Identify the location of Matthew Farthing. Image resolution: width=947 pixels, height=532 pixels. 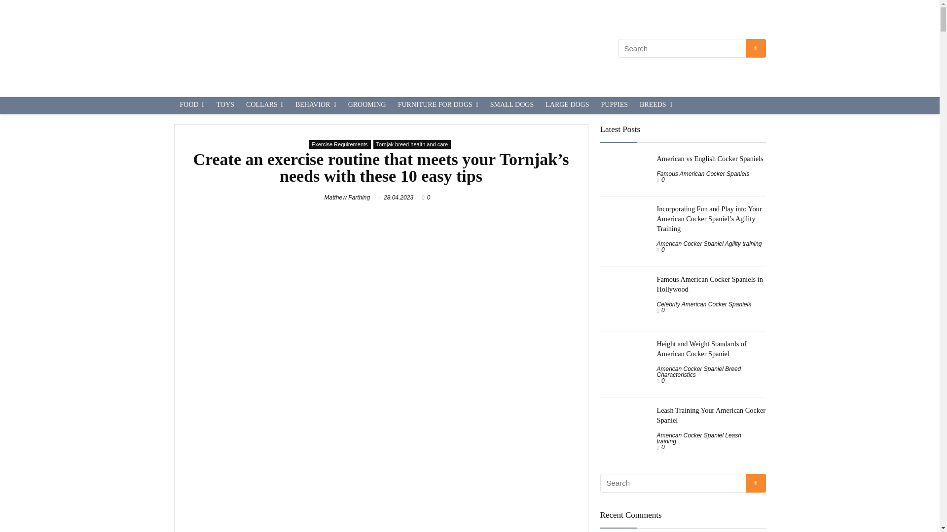
(347, 198).